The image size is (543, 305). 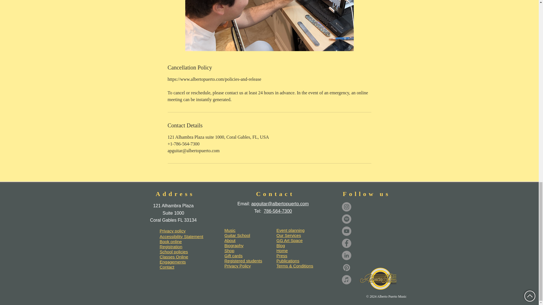 What do you see at coordinates (174, 257) in the screenshot?
I see `Classes Online` at bounding box center [174, 257].